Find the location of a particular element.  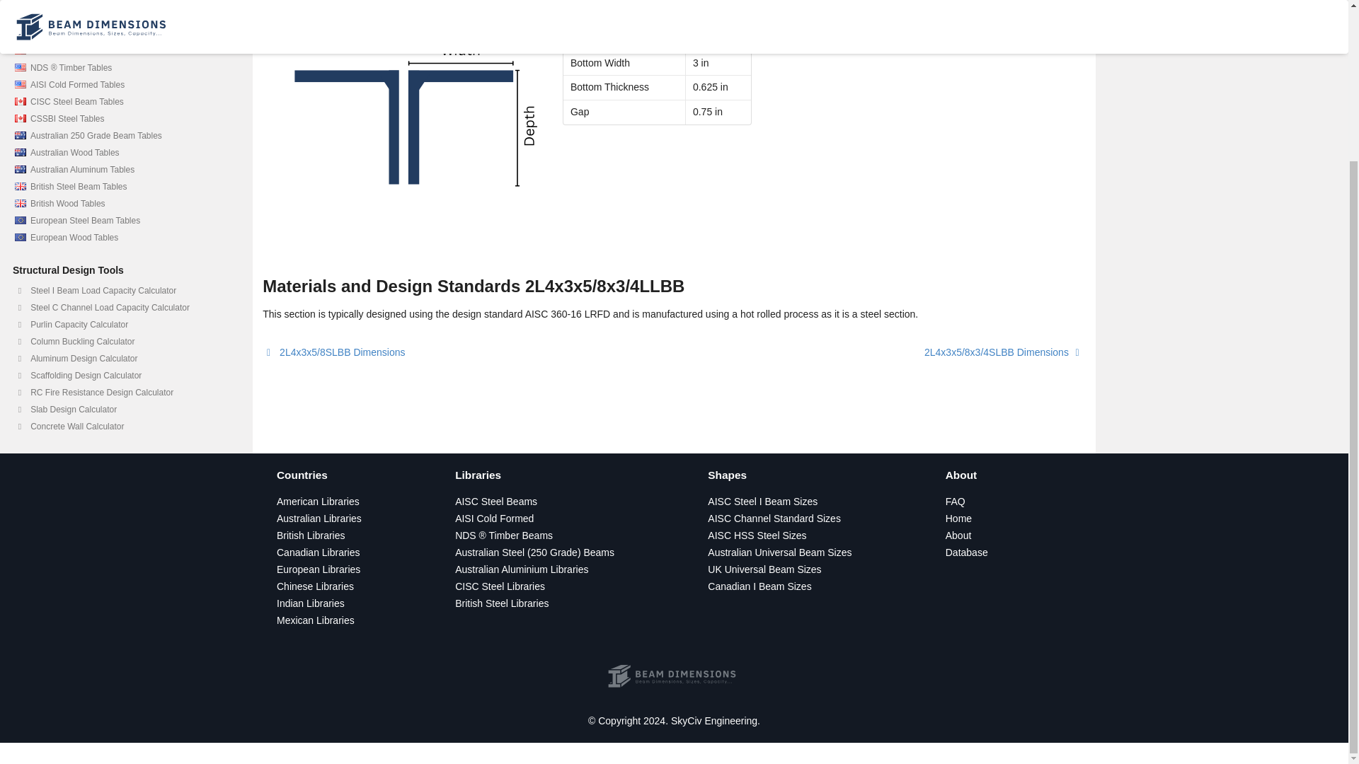

British Libraries is located at coordinates (311, 535).